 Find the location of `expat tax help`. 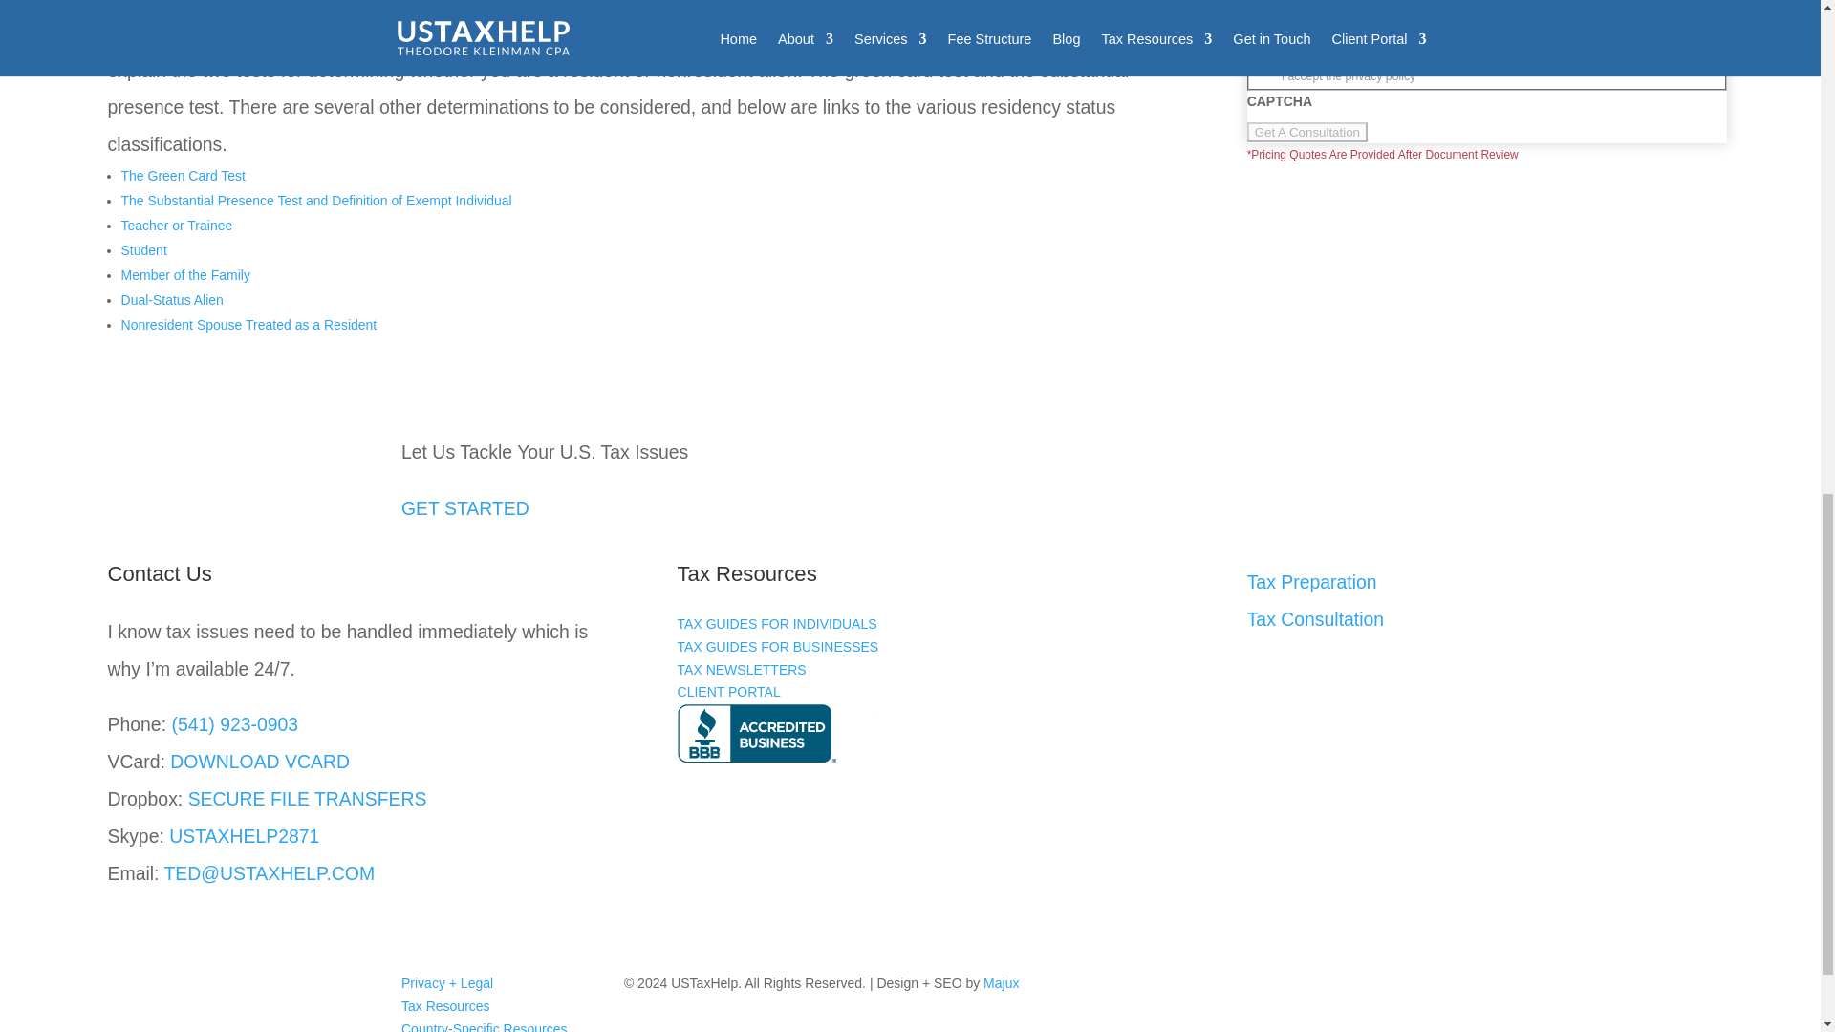

expat tax help is located at coordinates (185, 274).